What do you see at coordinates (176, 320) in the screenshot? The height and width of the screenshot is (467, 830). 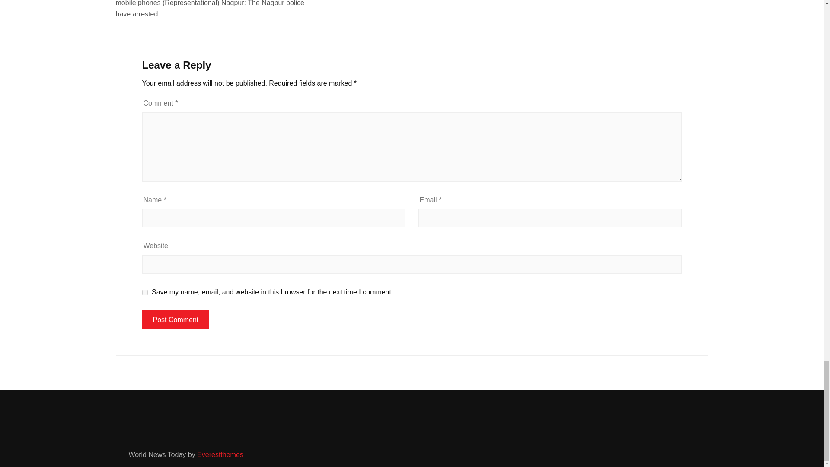 I see `Post Comment` at bounding box center [176, 320].